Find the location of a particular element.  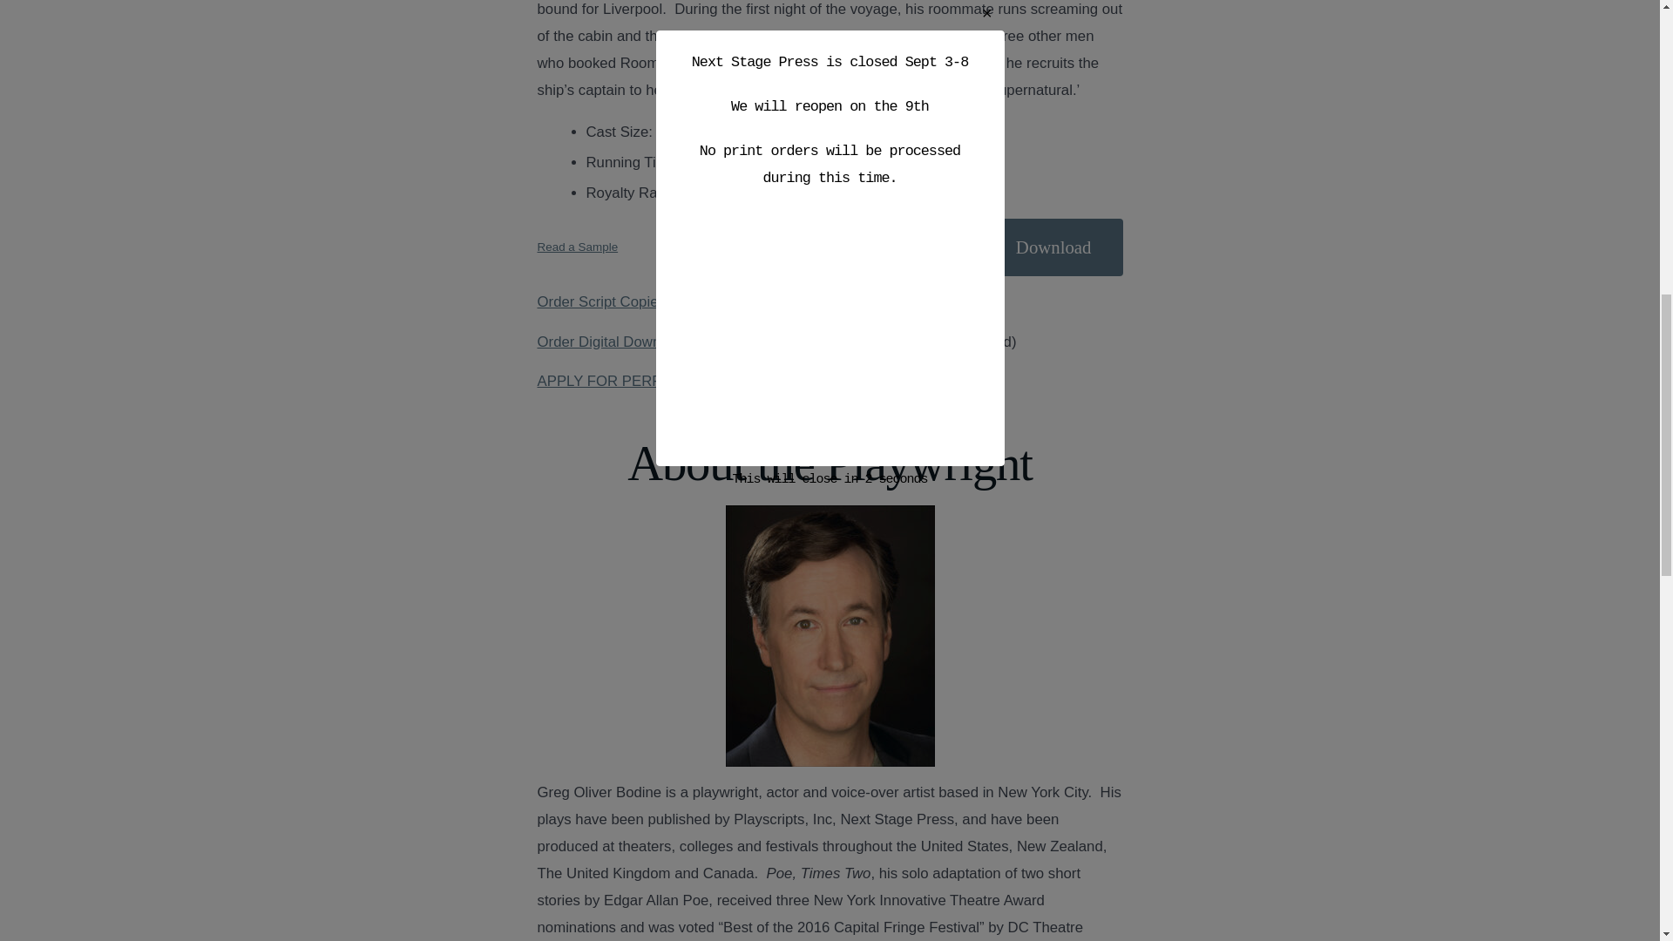

Order Script Copies is located at coordinates (600, 301).